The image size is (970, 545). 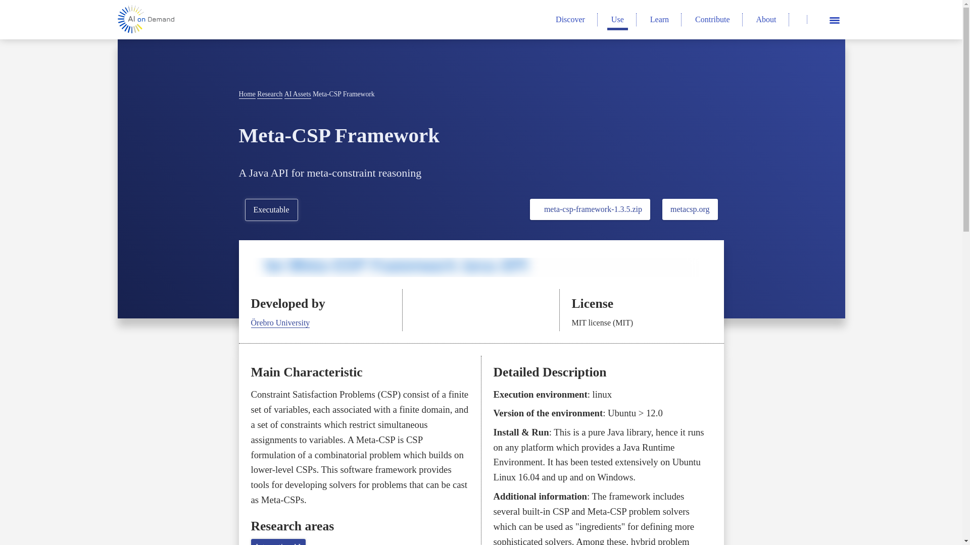 What do you see at coordinates (590, 209) in the screenshot?
I see `meta-csp-framework-1.3.5.zip` at bounding box center [590, 209].